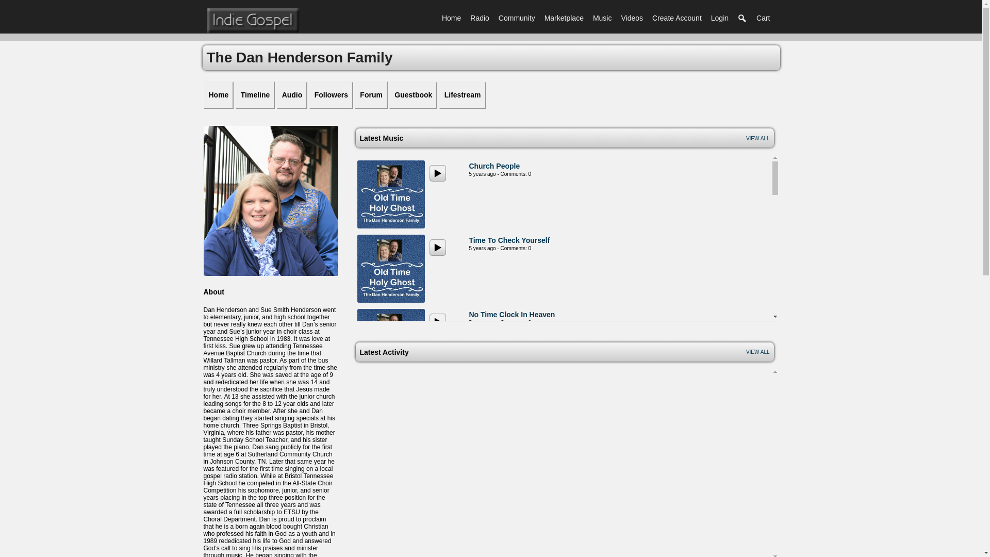  What do you see at coordinates (331, 95) in the screenshot?
I see `Followers` at bounding box center [331, 95].